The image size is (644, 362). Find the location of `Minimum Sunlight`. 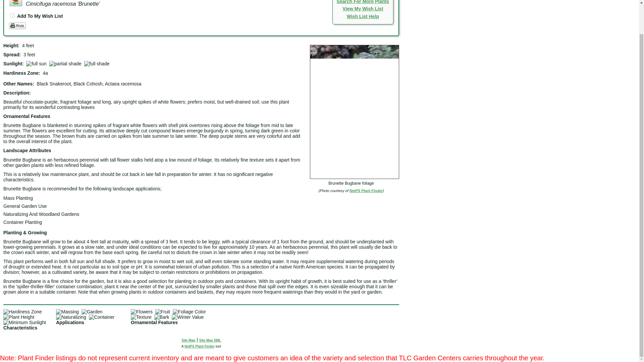

Minimum Sunlight is located at coordinates (24, 322).